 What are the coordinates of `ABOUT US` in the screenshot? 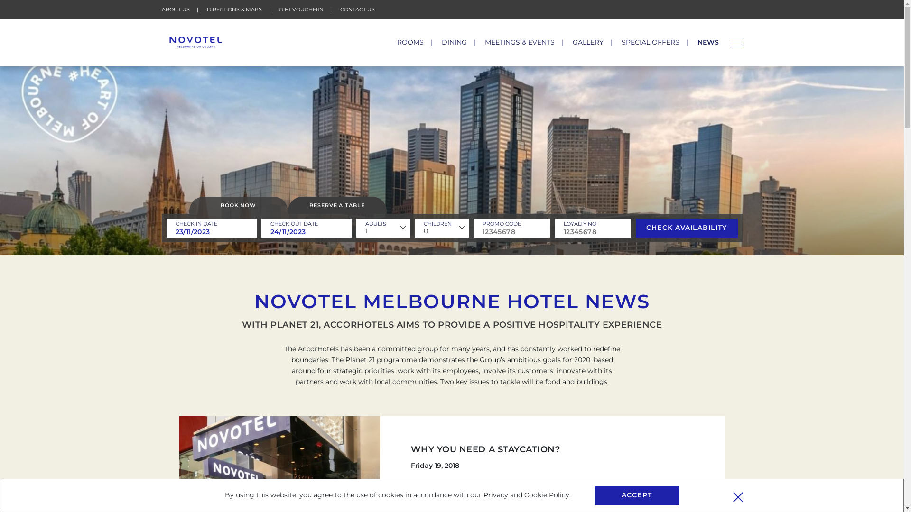 It's located at (176, 9).